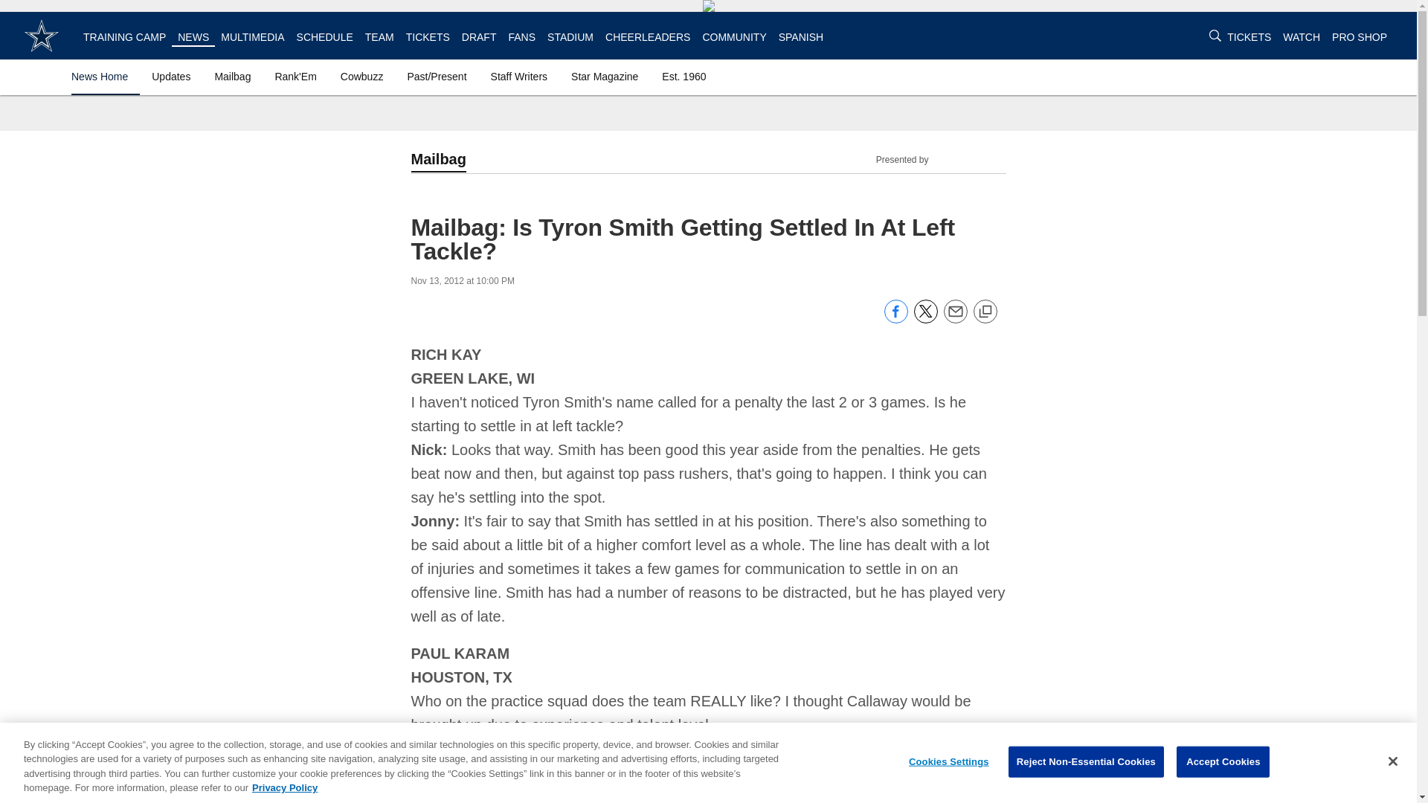 The image size is (1428, 803). I want to click on PRO SHOP, so click(1360, 37).